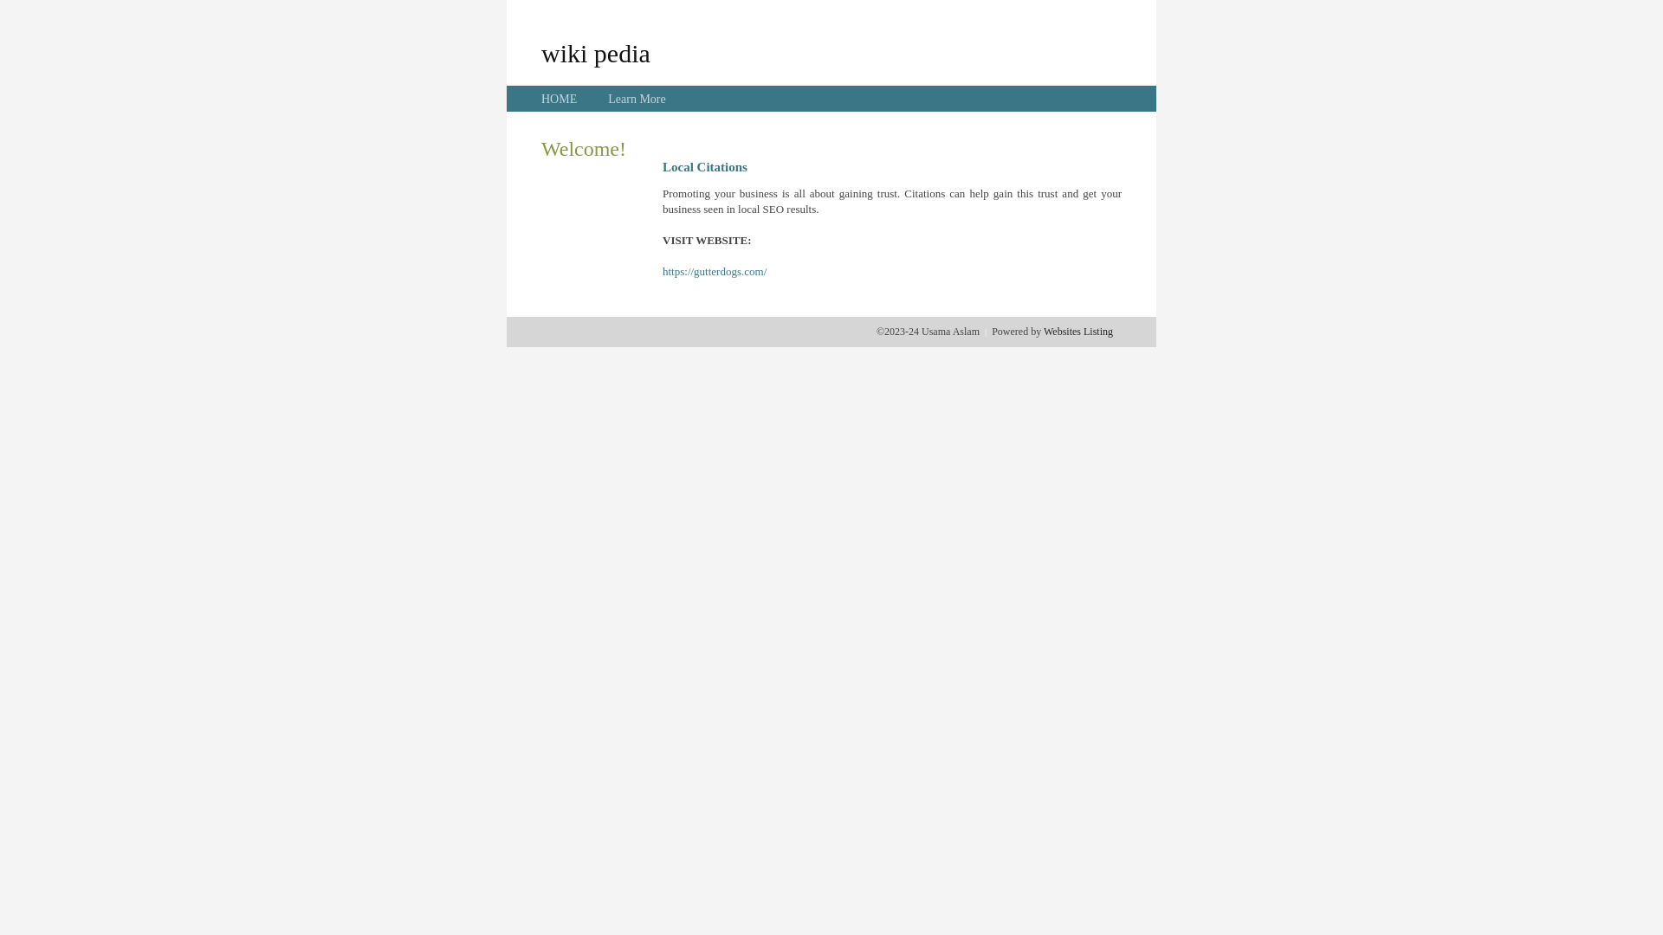 The image size is (1663, 935). What do you see at coordinates (560, 99) in the screenshot?
I see `HOME` at bounding box center [560, 99].